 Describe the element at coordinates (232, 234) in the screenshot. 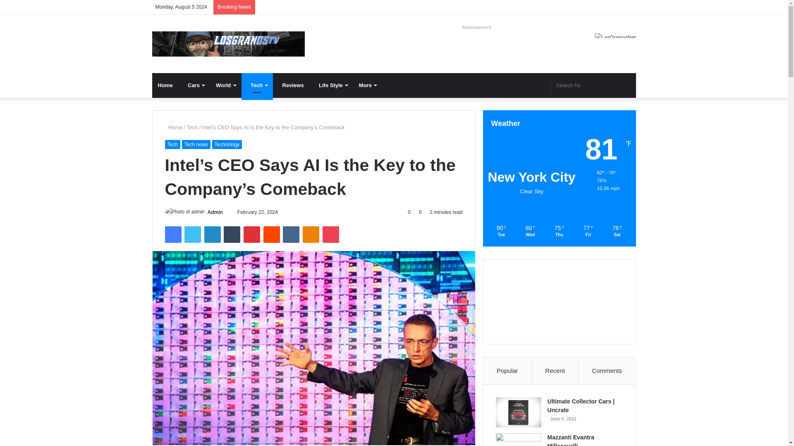

I see `Tumblr` at that location.